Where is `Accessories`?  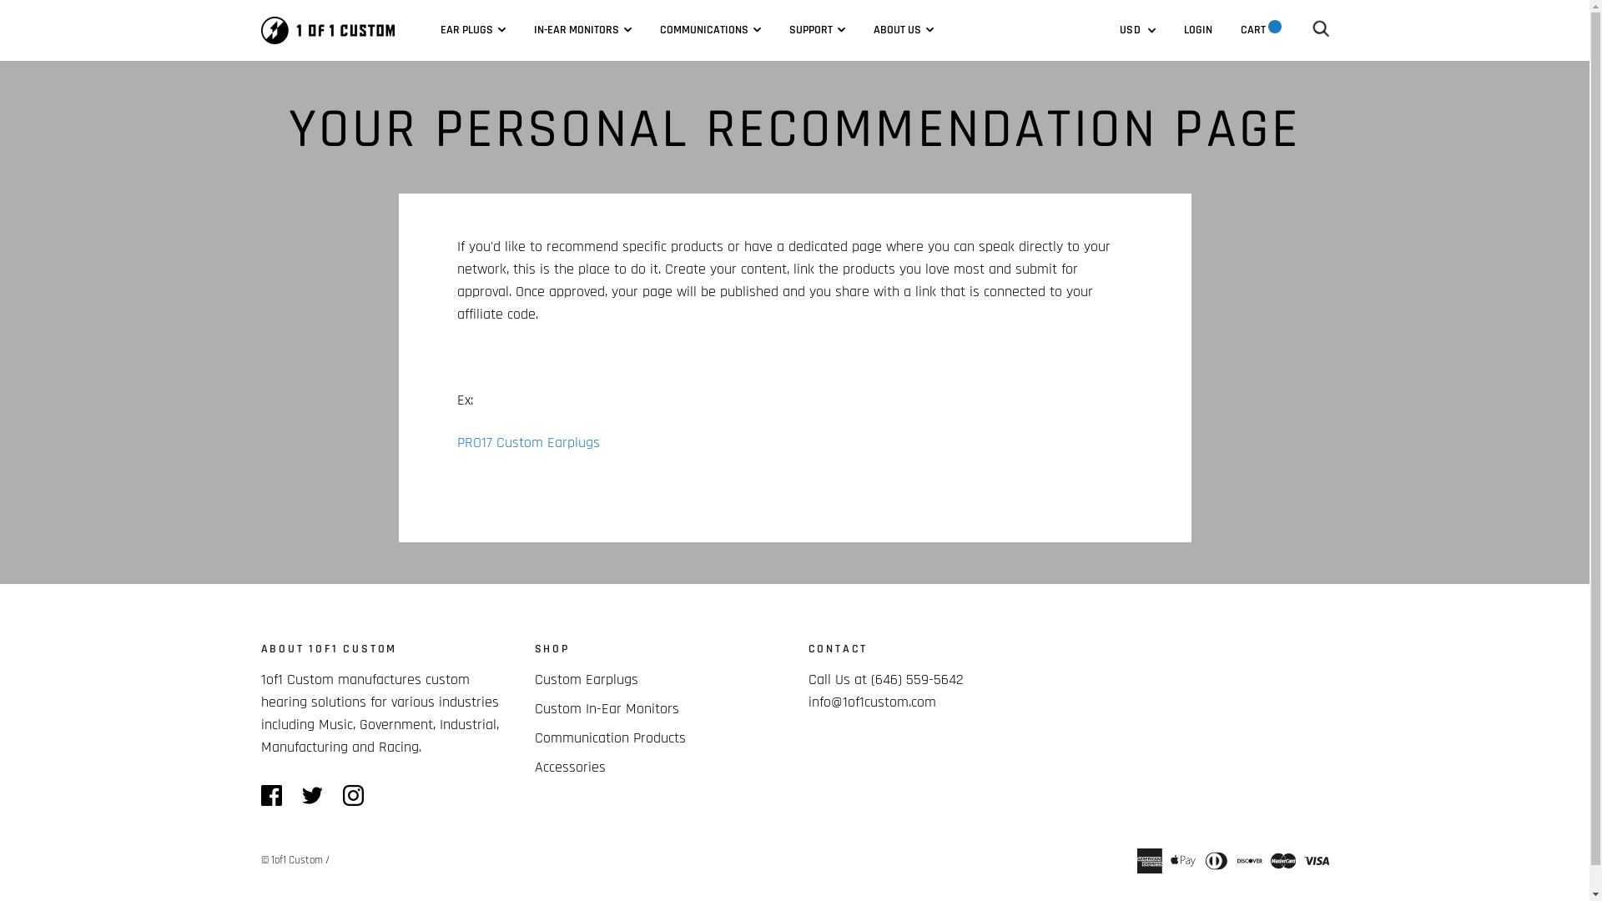
Accessories is located at coordinates (569, 768).